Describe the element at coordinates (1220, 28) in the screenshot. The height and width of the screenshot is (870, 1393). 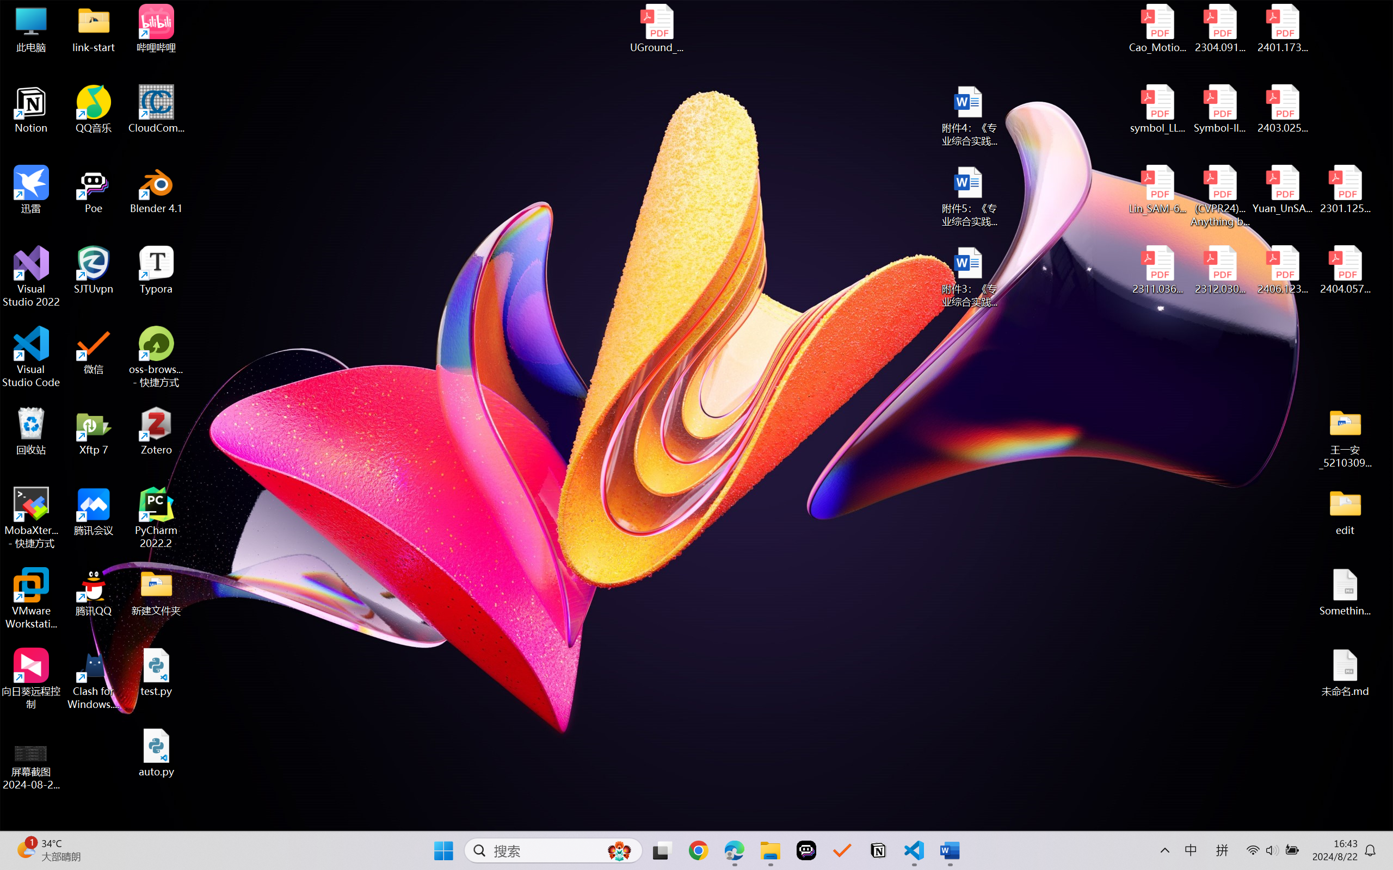
I see `2304.09121v3.pdf` at that location.